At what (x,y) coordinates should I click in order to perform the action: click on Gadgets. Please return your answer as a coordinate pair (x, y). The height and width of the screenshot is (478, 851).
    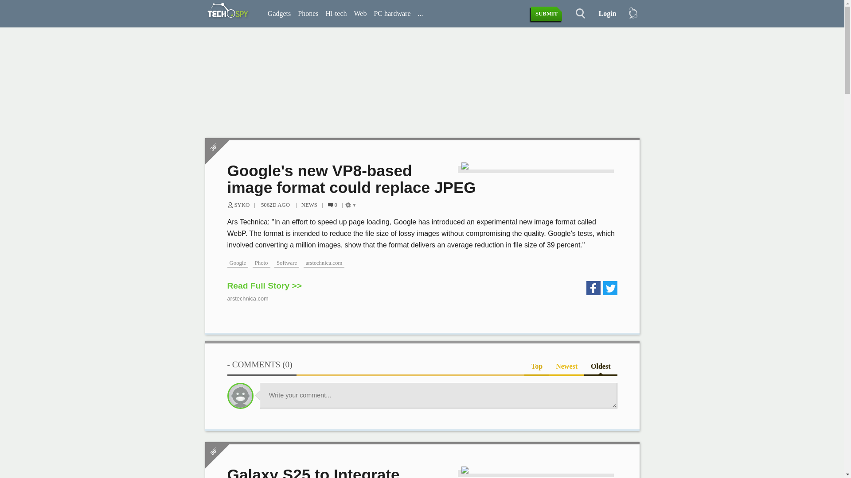
    Looking at the image, I should click on (279, 14).